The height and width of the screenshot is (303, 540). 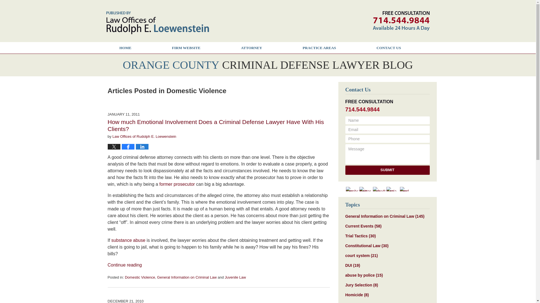 What do you see at coordinates (124, 265) in the screenshot?
I see `Continue reading` at bounding box center [124, 265].